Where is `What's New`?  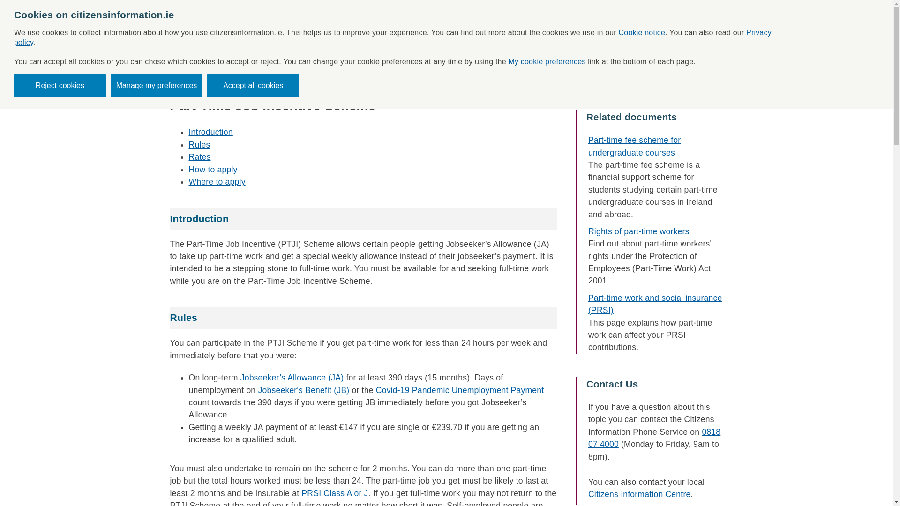
What's New is located at coordinates (438, 28).